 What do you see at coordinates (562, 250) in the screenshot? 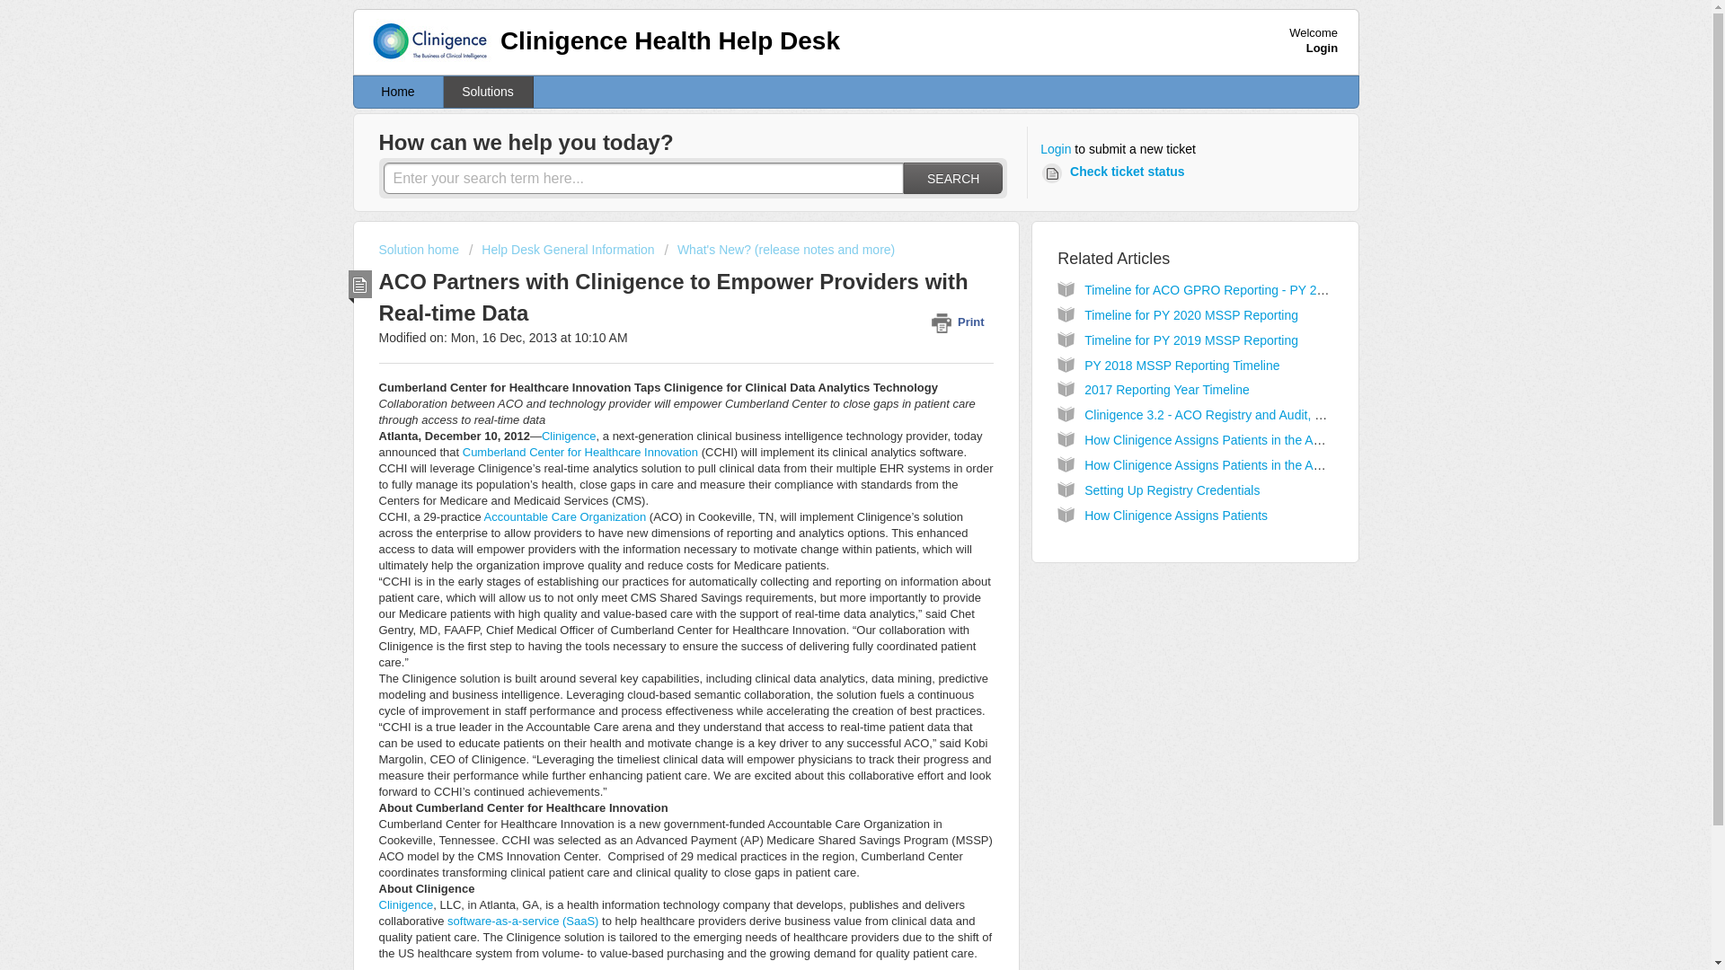
I see `Help Desk General Information` at bounding box center [562, 250].